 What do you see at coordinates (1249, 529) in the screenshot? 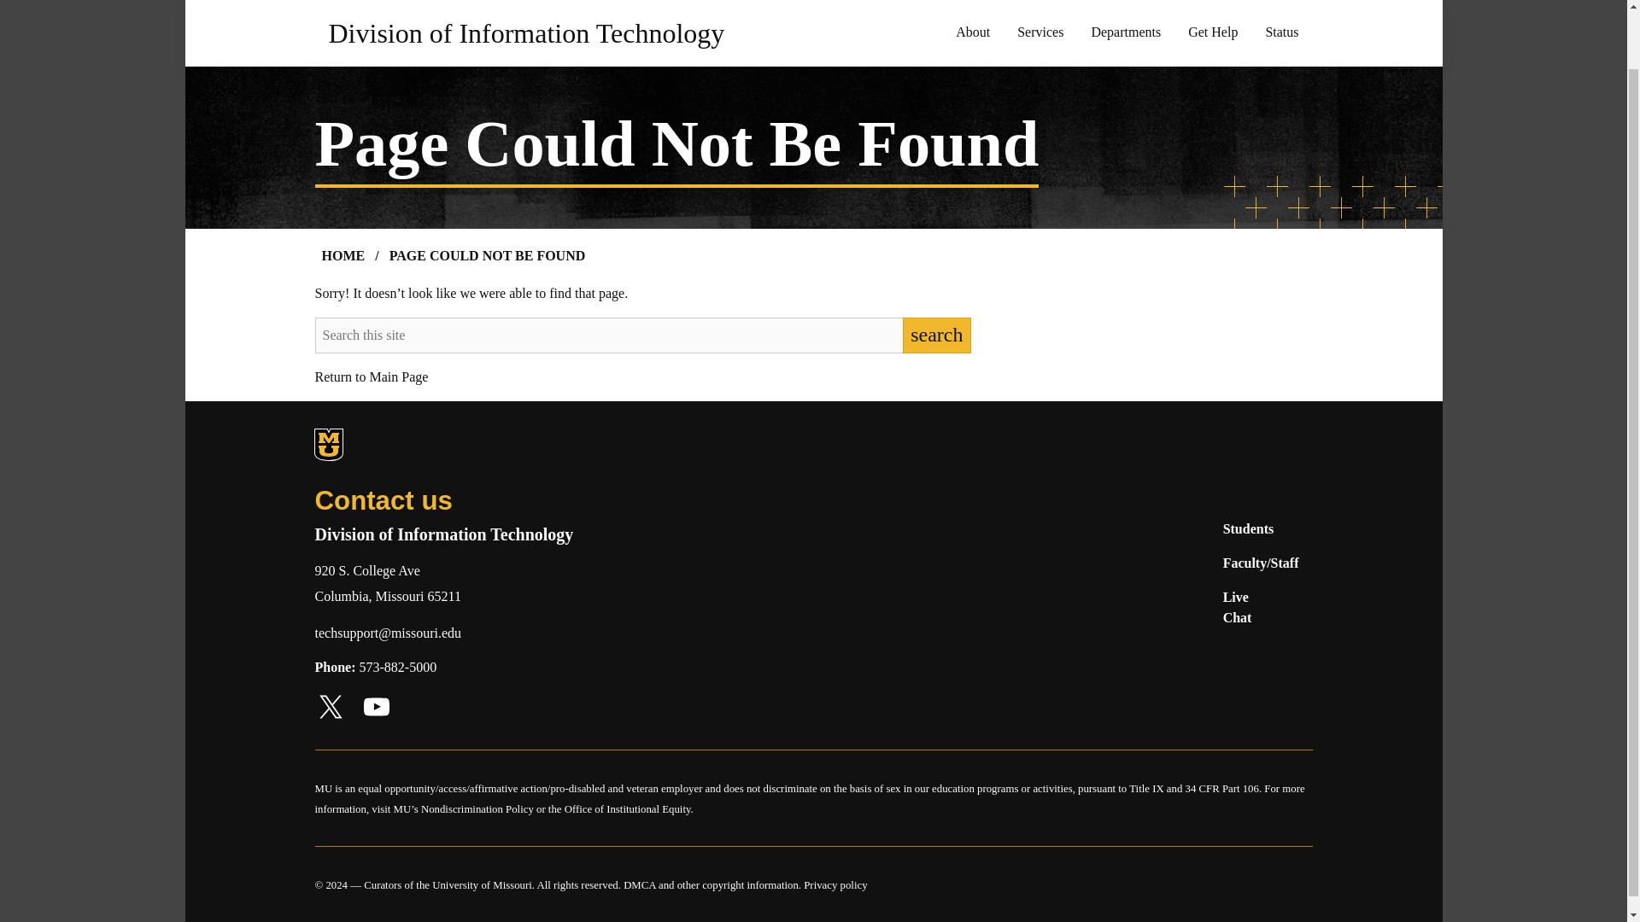
I see `Students` at bounding box center [1249, 529].